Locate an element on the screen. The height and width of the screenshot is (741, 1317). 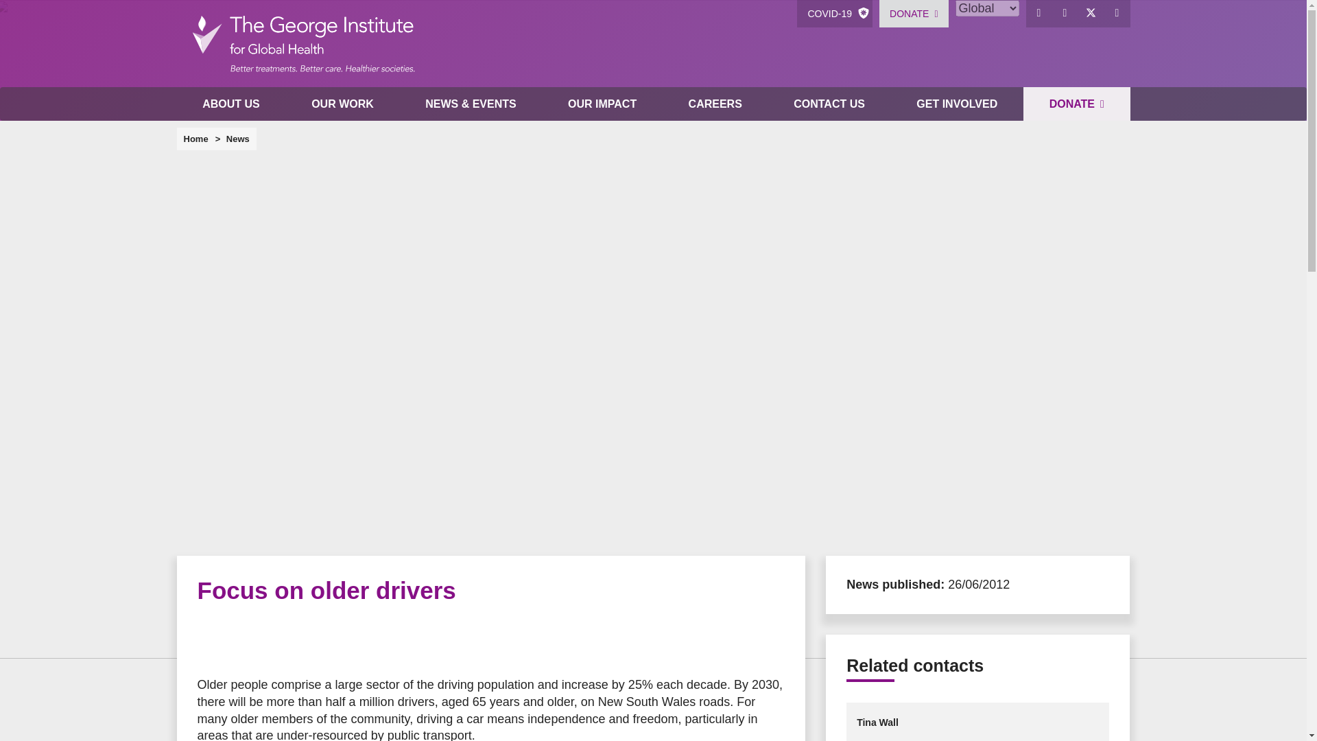
Home is located at coordinates (302, 44).